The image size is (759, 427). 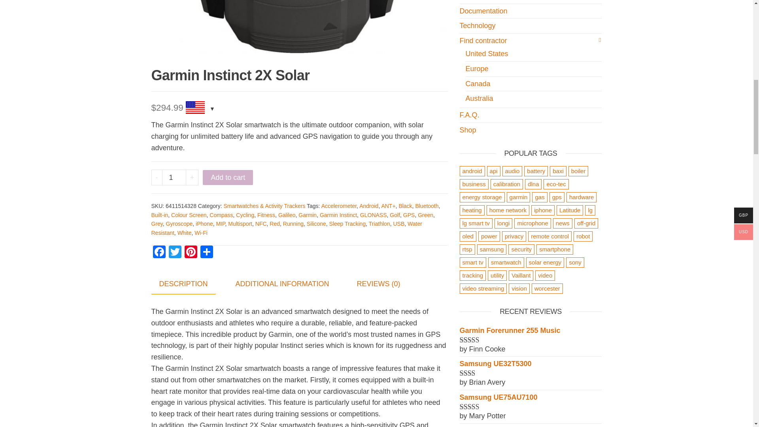 What do you see at coordinates (175, 253) in the screenshot?
I see `Twitter` at bounding box center [175, 253].